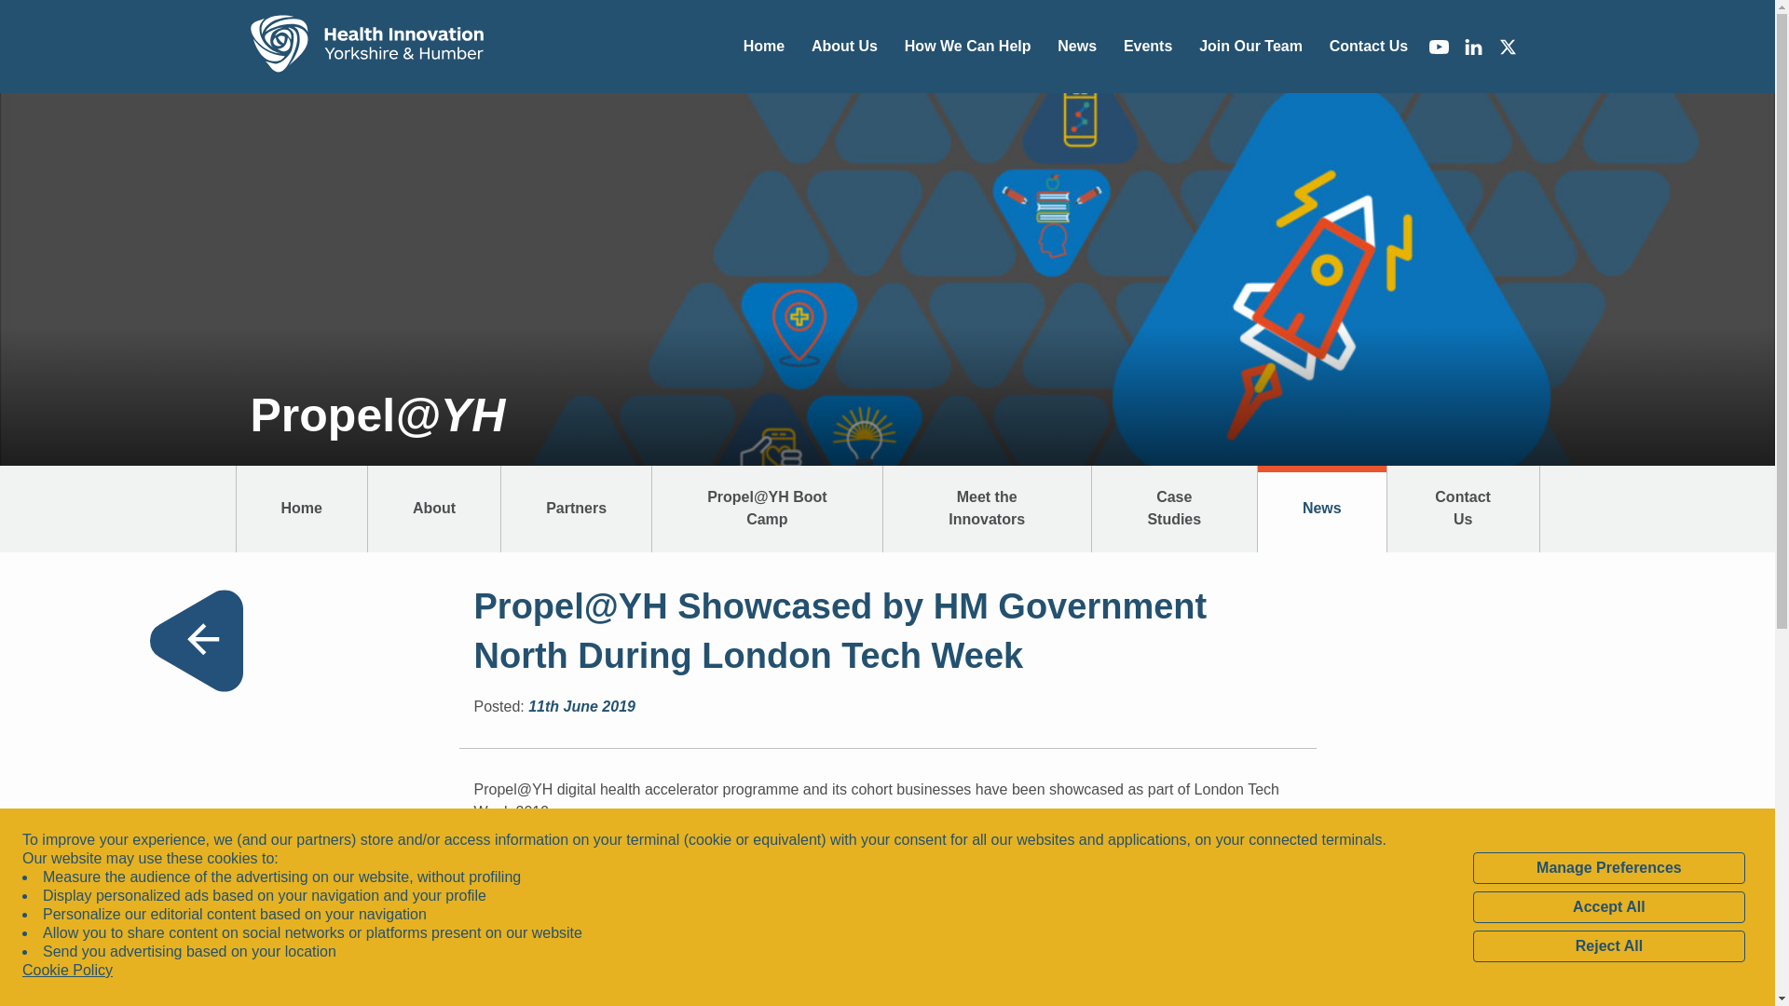 The height and width of the screenshot is (1006, 1789). Describe the element at coordinates (764, 46) in the screenshot. I see `Home` at that location.